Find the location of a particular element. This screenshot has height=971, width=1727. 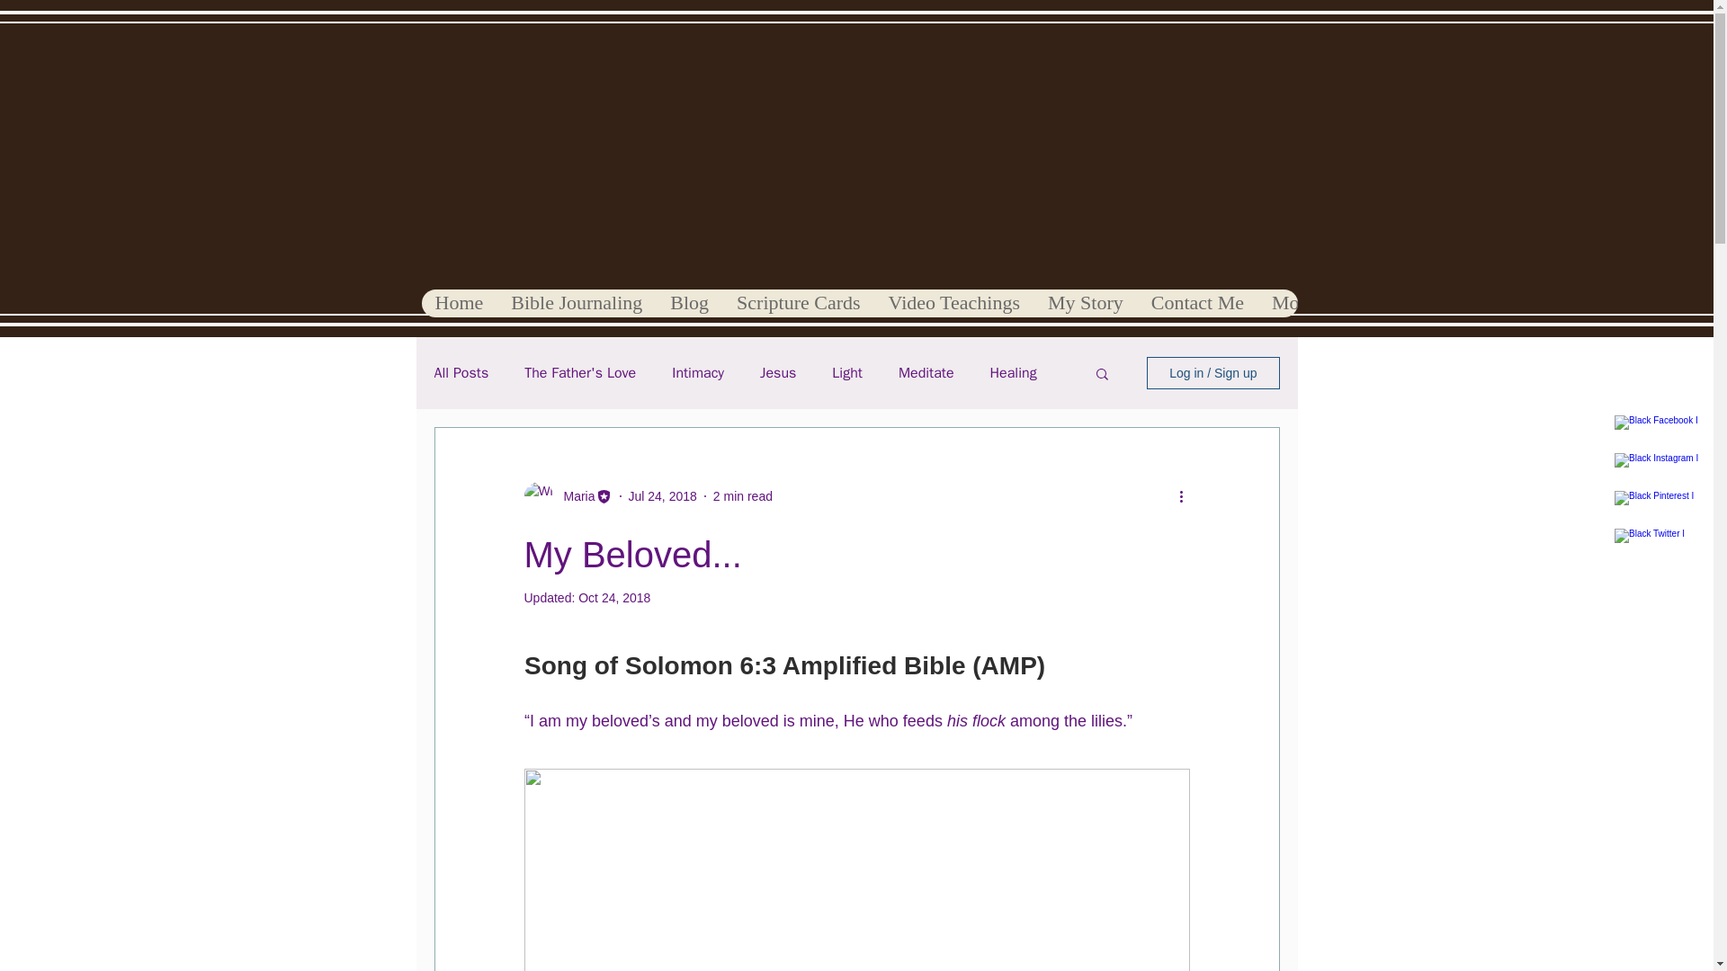

Oct 24, 2018 is located at coordinates (614, 597).